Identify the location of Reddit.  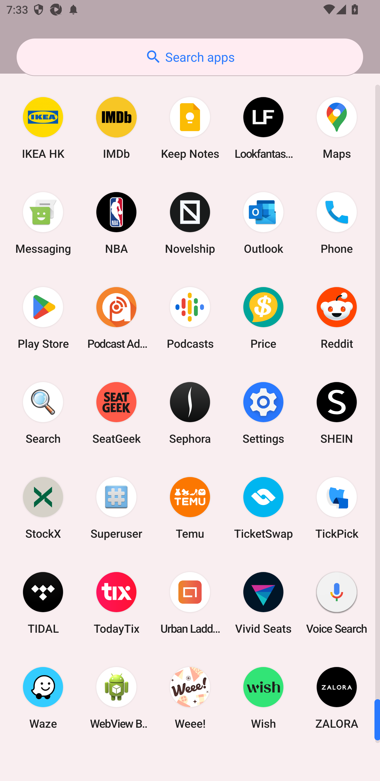
(337, 318).